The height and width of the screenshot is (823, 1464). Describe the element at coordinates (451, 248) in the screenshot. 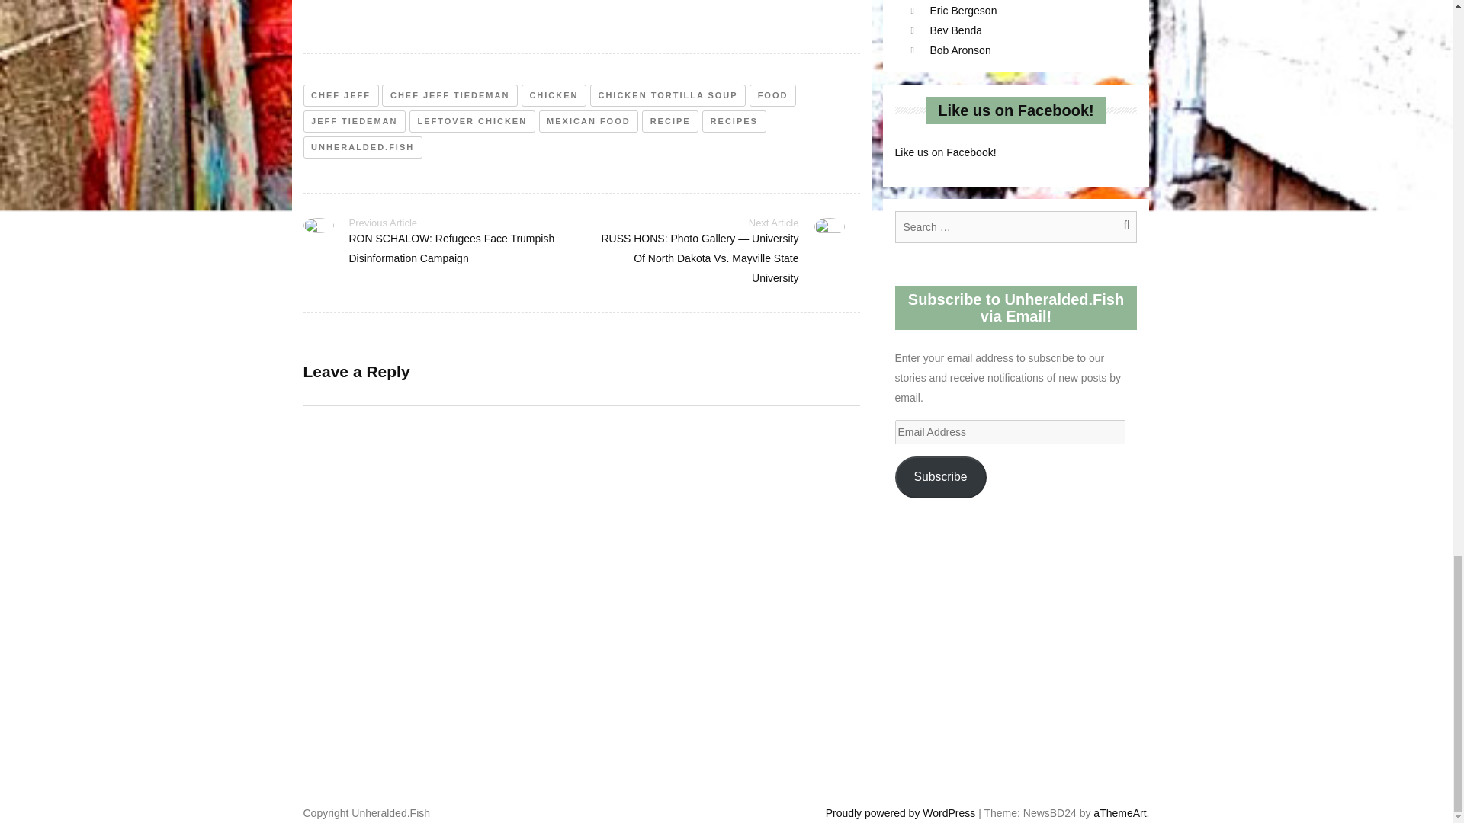

I see `RON SCHALOW: Refugees Face Trumpish Disinformation Campaign` at that location.